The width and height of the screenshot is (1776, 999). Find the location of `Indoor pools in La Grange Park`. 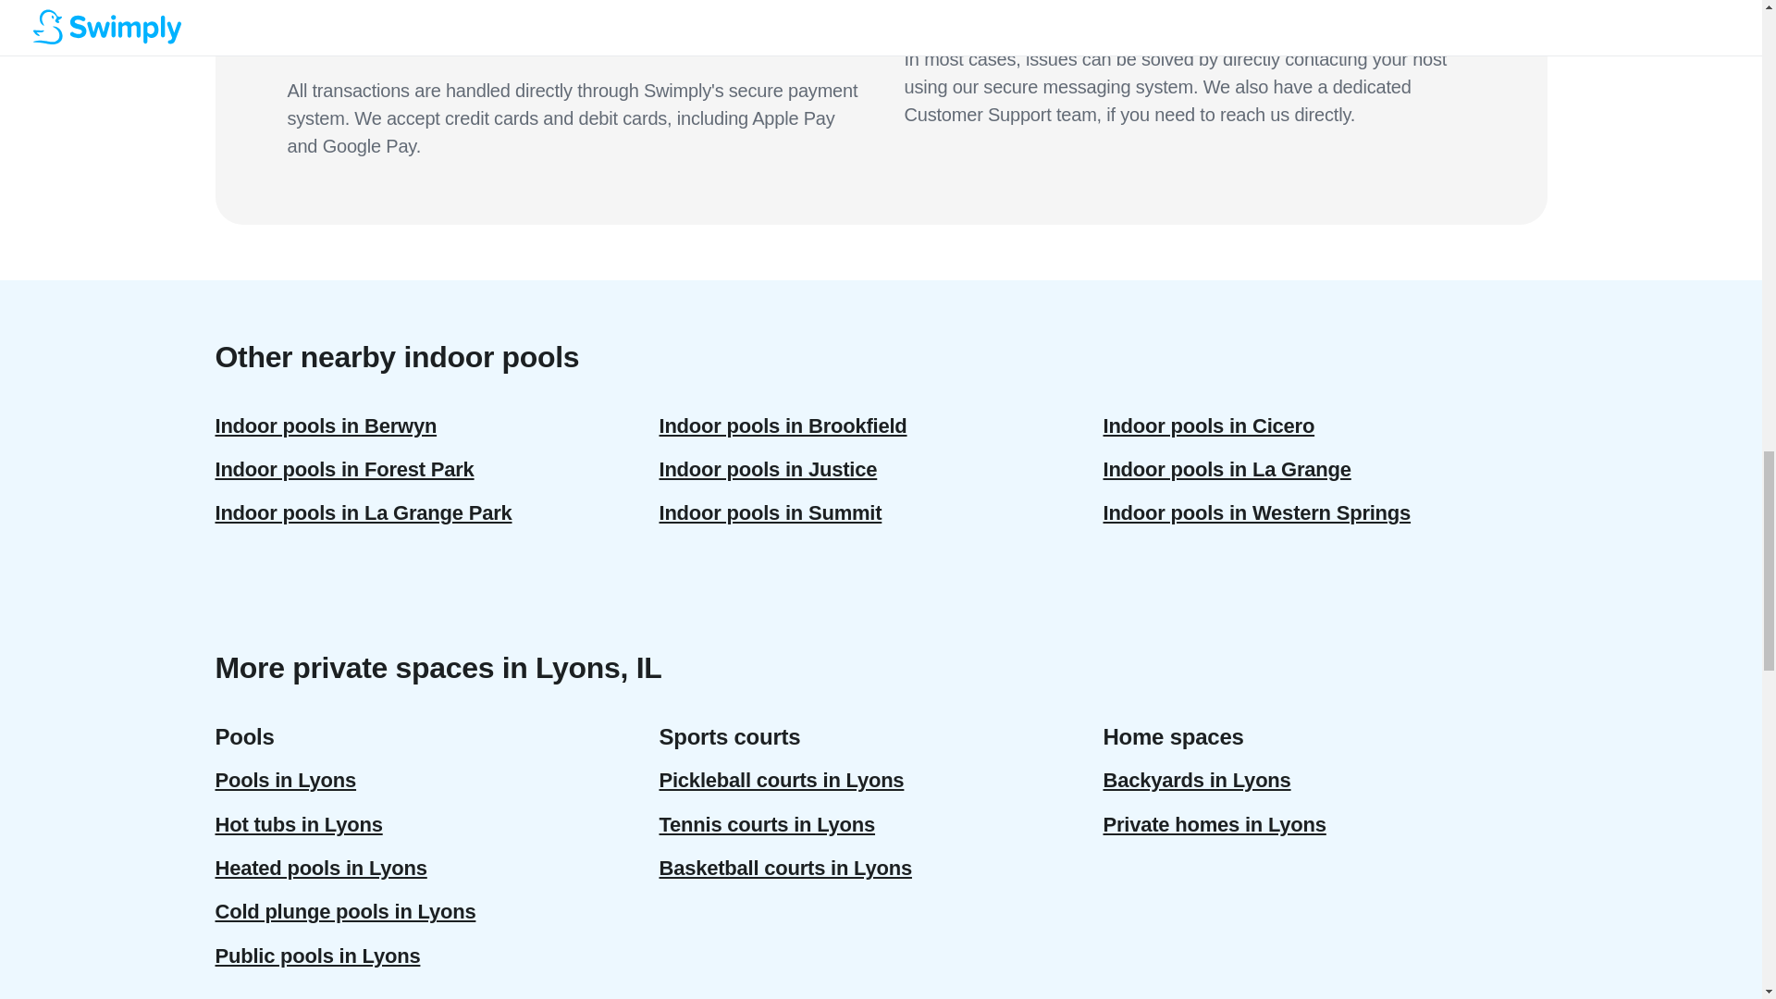

Indoor pools in La Grange Park is located at coordinates (437, 512).